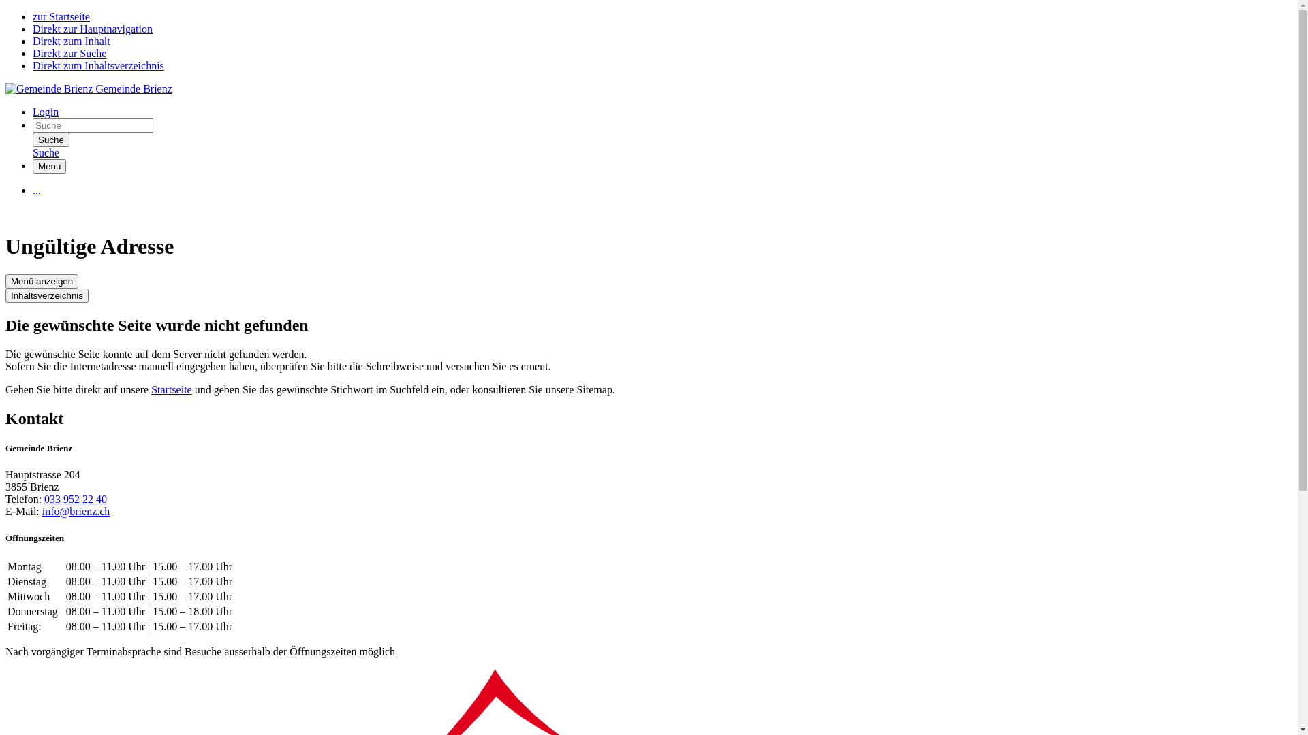  Describe the element at coordinates (172, 389) in the screenshot. I see `Startseite` at that location.